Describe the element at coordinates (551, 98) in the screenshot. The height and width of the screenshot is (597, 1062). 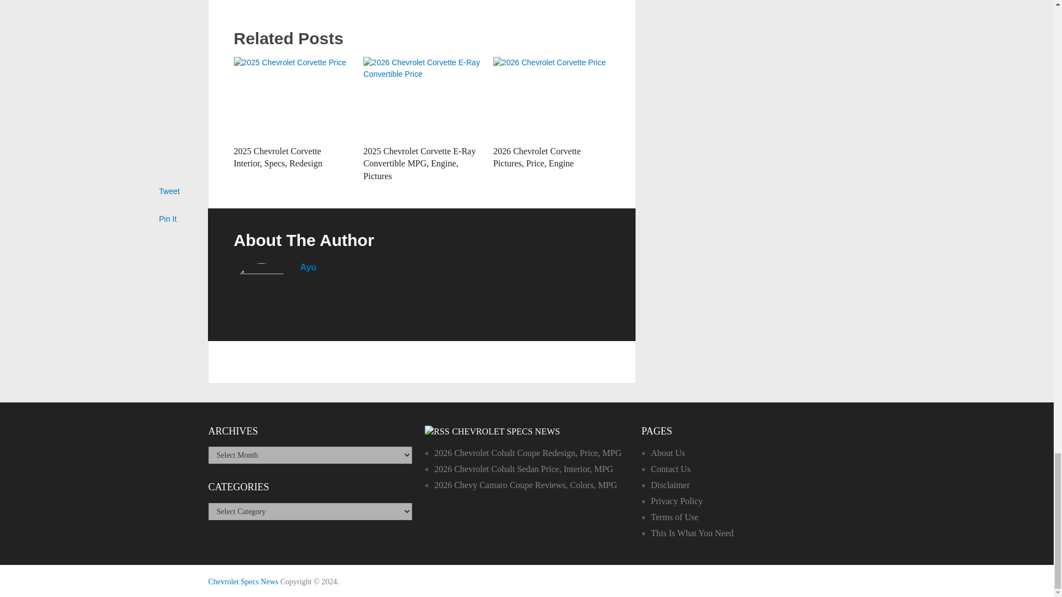
I see `2026 Chevrolet Corvette Pictures, Price, Engine` at that location.